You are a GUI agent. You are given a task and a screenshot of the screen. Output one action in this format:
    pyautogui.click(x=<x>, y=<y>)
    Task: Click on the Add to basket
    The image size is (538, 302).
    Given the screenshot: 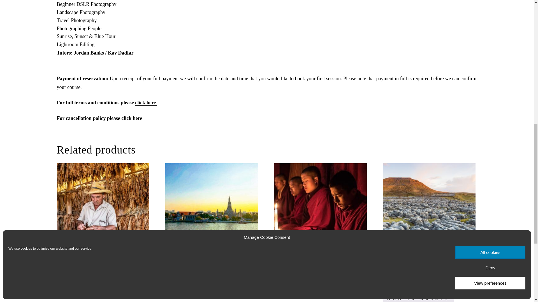 What is the action you would take?
    pyautogui.click(x=418, y=298)
    